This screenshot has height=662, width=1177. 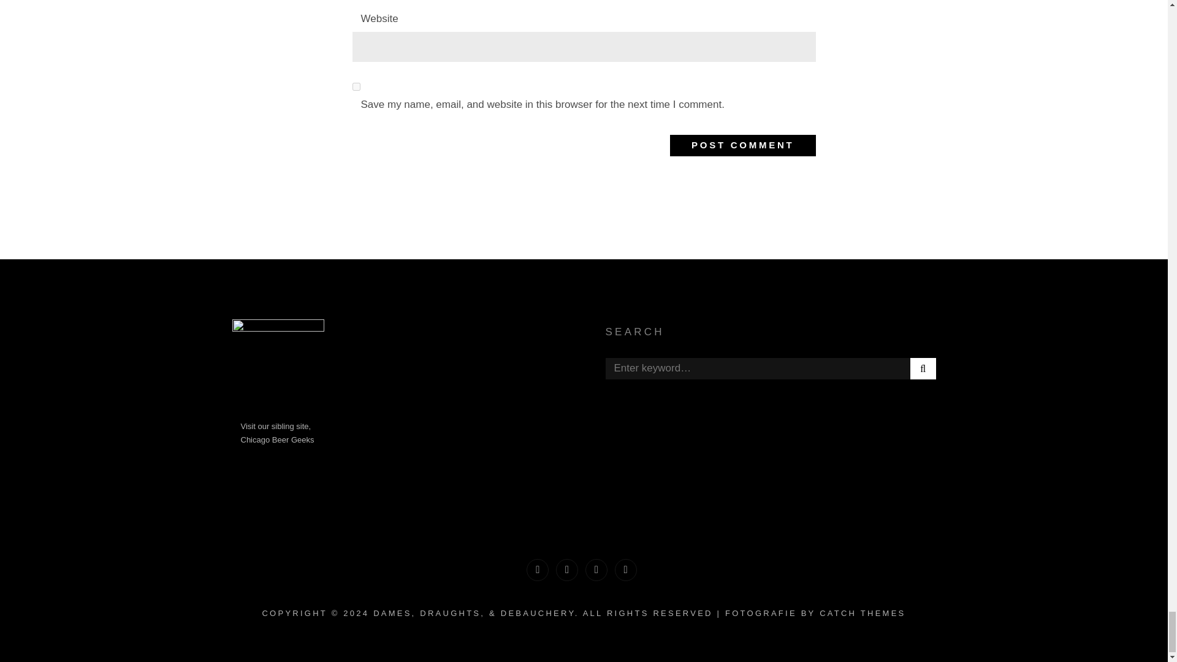 What do you see at coordinates (356, 86) in the screenshot?
I see `yes` at bounding box center [356, 86].